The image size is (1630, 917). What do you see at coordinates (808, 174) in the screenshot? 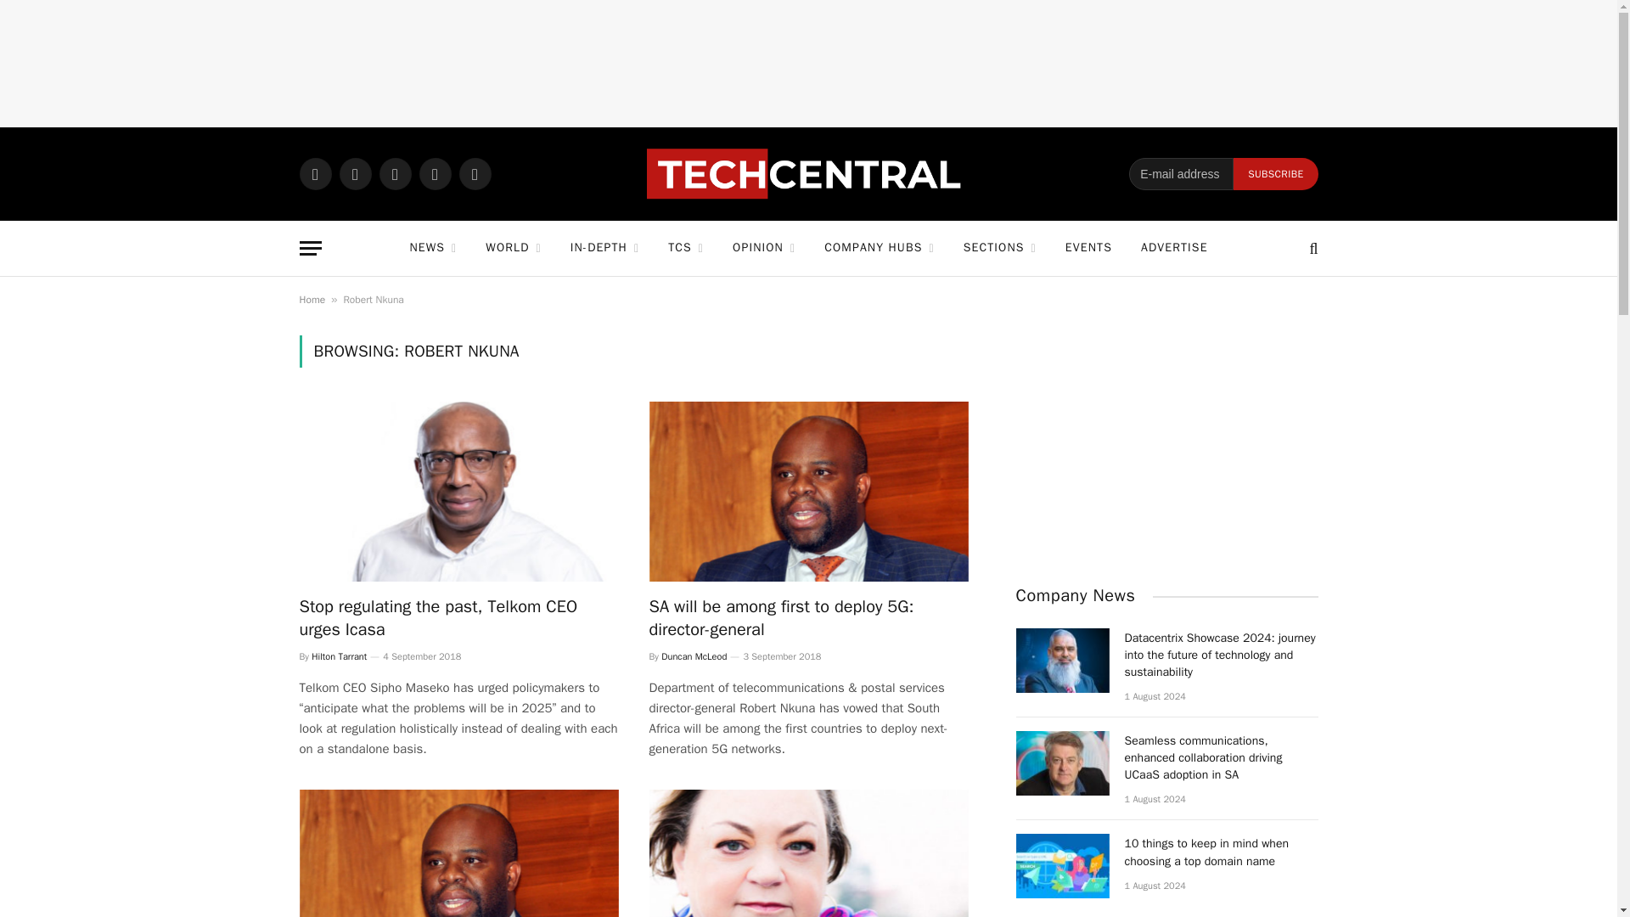
I see `TechCentral` at bounding box center [808, 174].